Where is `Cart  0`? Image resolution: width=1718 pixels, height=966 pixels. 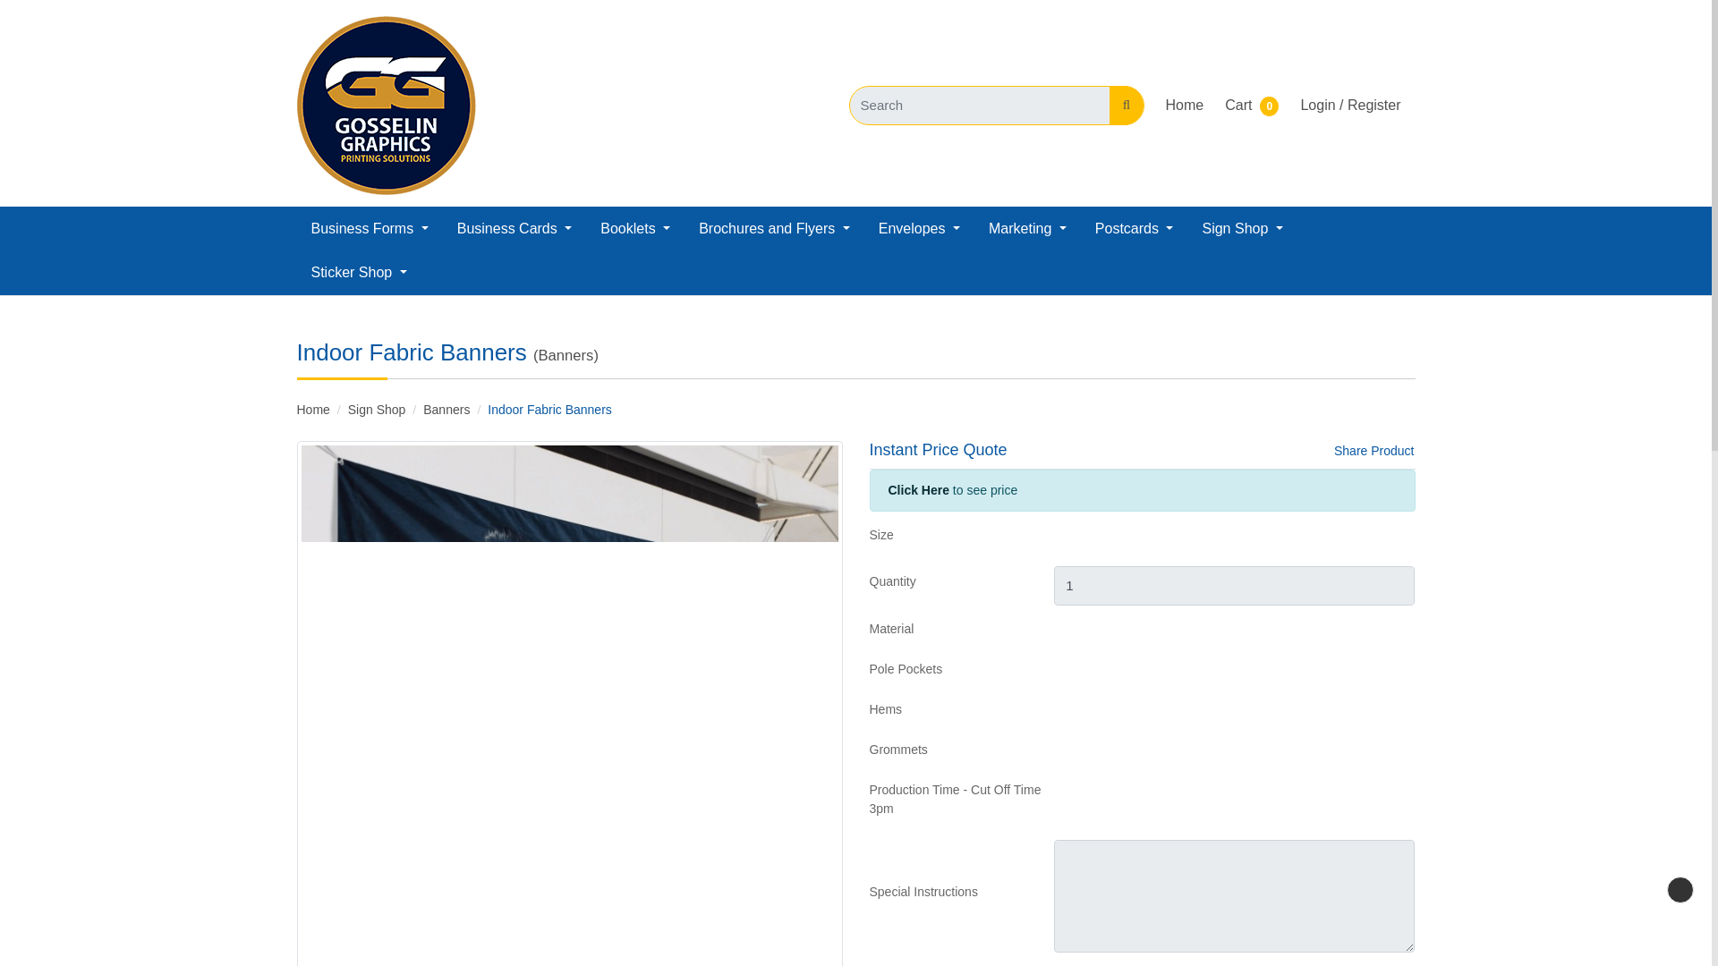 Cart  0 is located at coordinates (1251, 106).